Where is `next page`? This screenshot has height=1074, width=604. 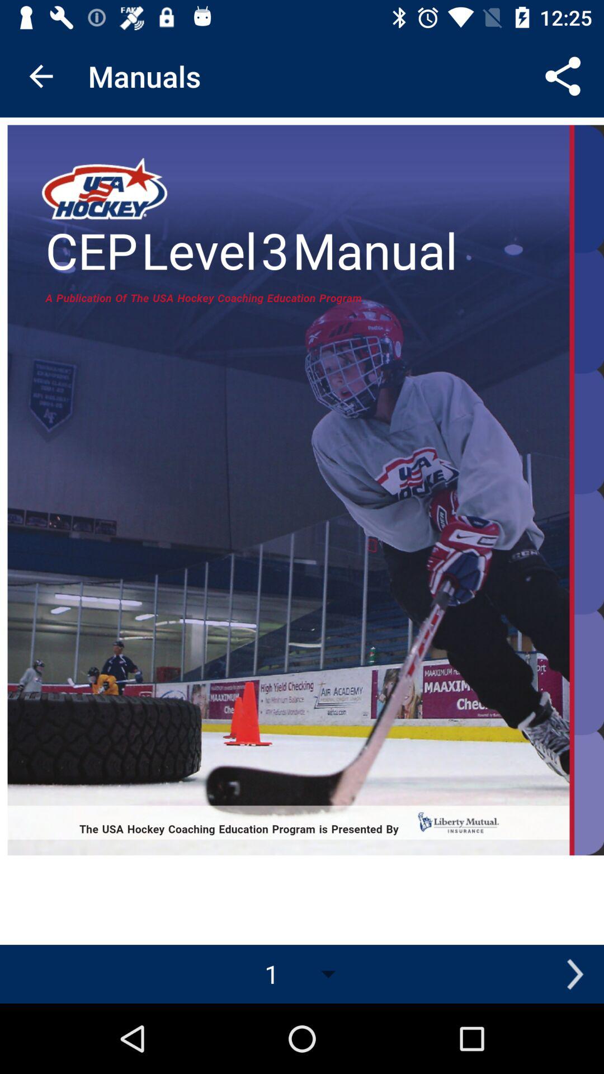
next page is located at coordinates (575, 974).